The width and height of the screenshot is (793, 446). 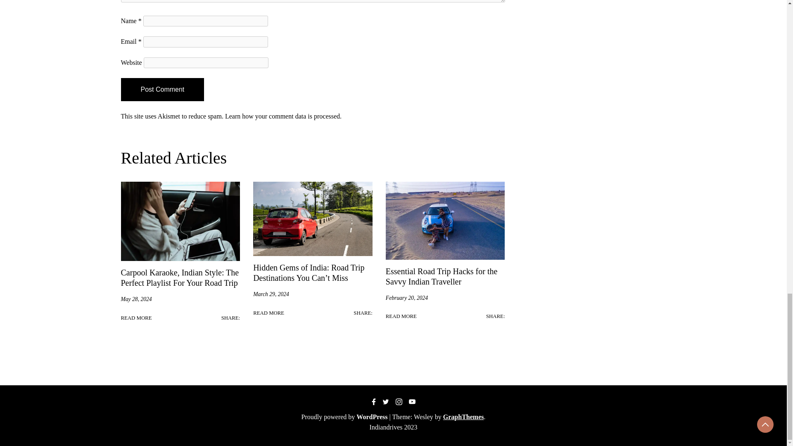 I want to click on Learn how your comment data is processed, so click(x=283, y=116).